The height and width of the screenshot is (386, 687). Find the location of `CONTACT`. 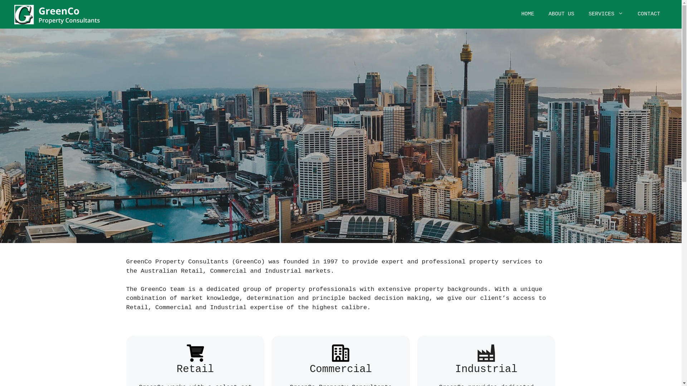

CONTACT is located at coordinates (649, 14).